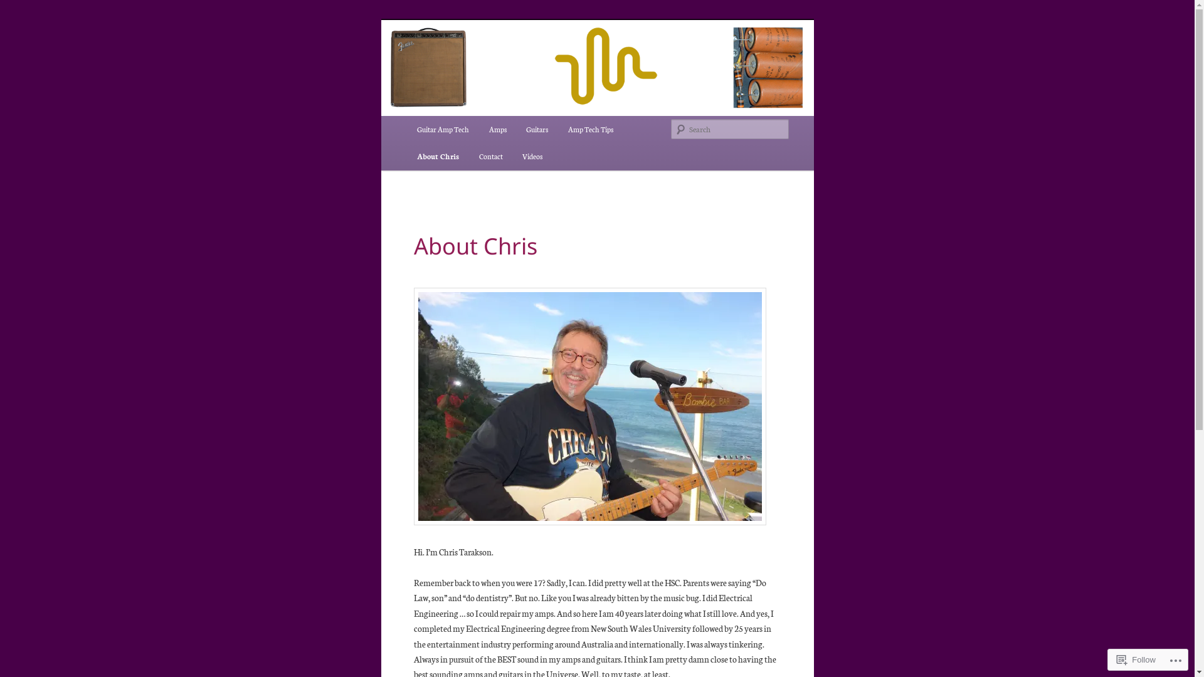  What do you see at coordinates (1136, 659) in the screenshot?
I see `Follow` at bounding box center [1136, 659].